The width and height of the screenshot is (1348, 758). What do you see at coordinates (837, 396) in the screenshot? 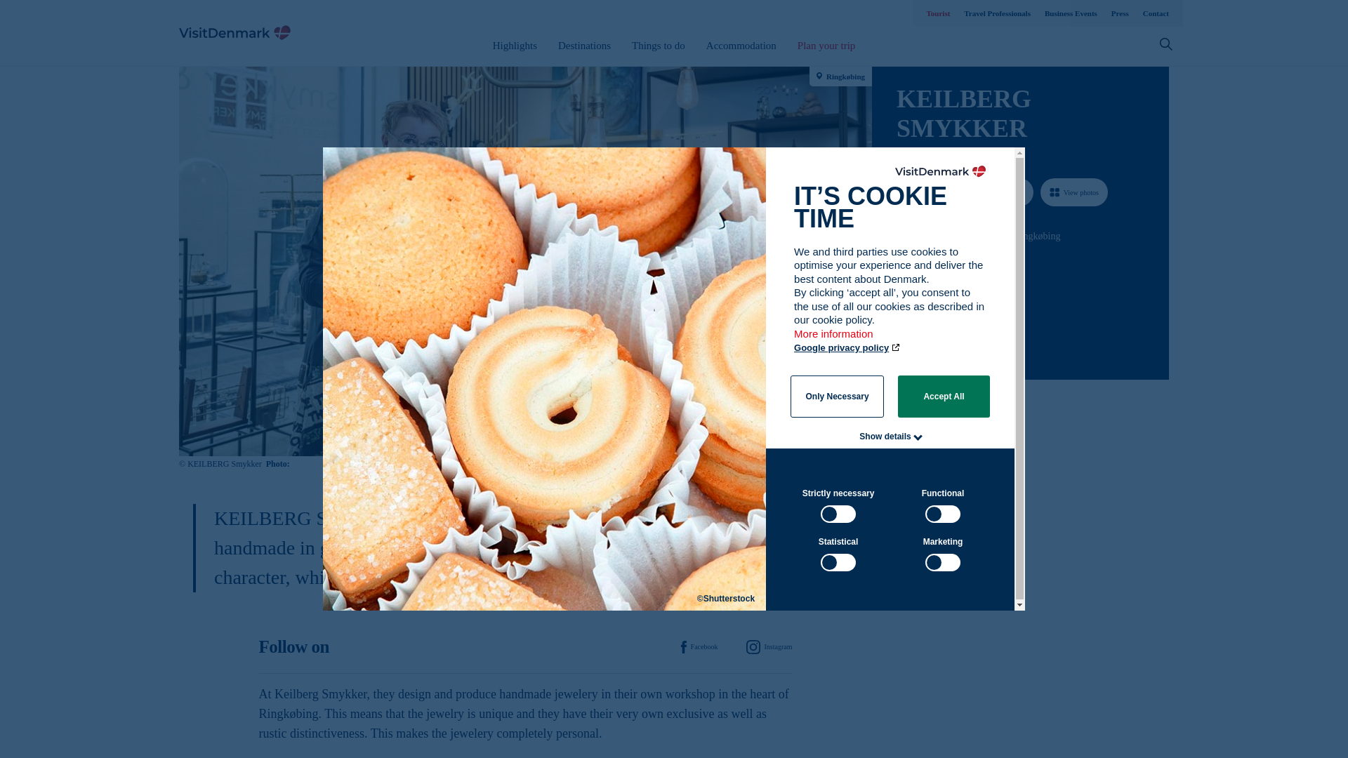
I see `Only Necessary` at bounding box center [837, 396].